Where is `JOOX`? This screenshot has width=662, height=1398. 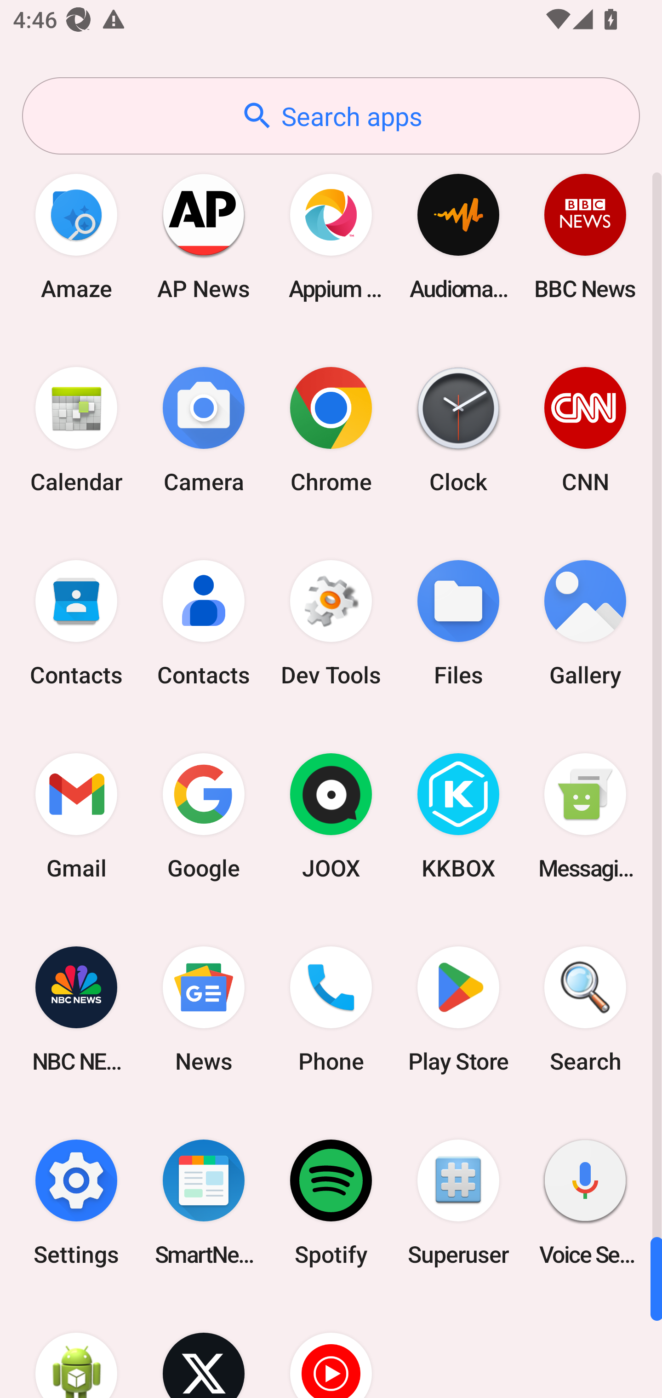
JOOX is located at coordinates (331, 816).